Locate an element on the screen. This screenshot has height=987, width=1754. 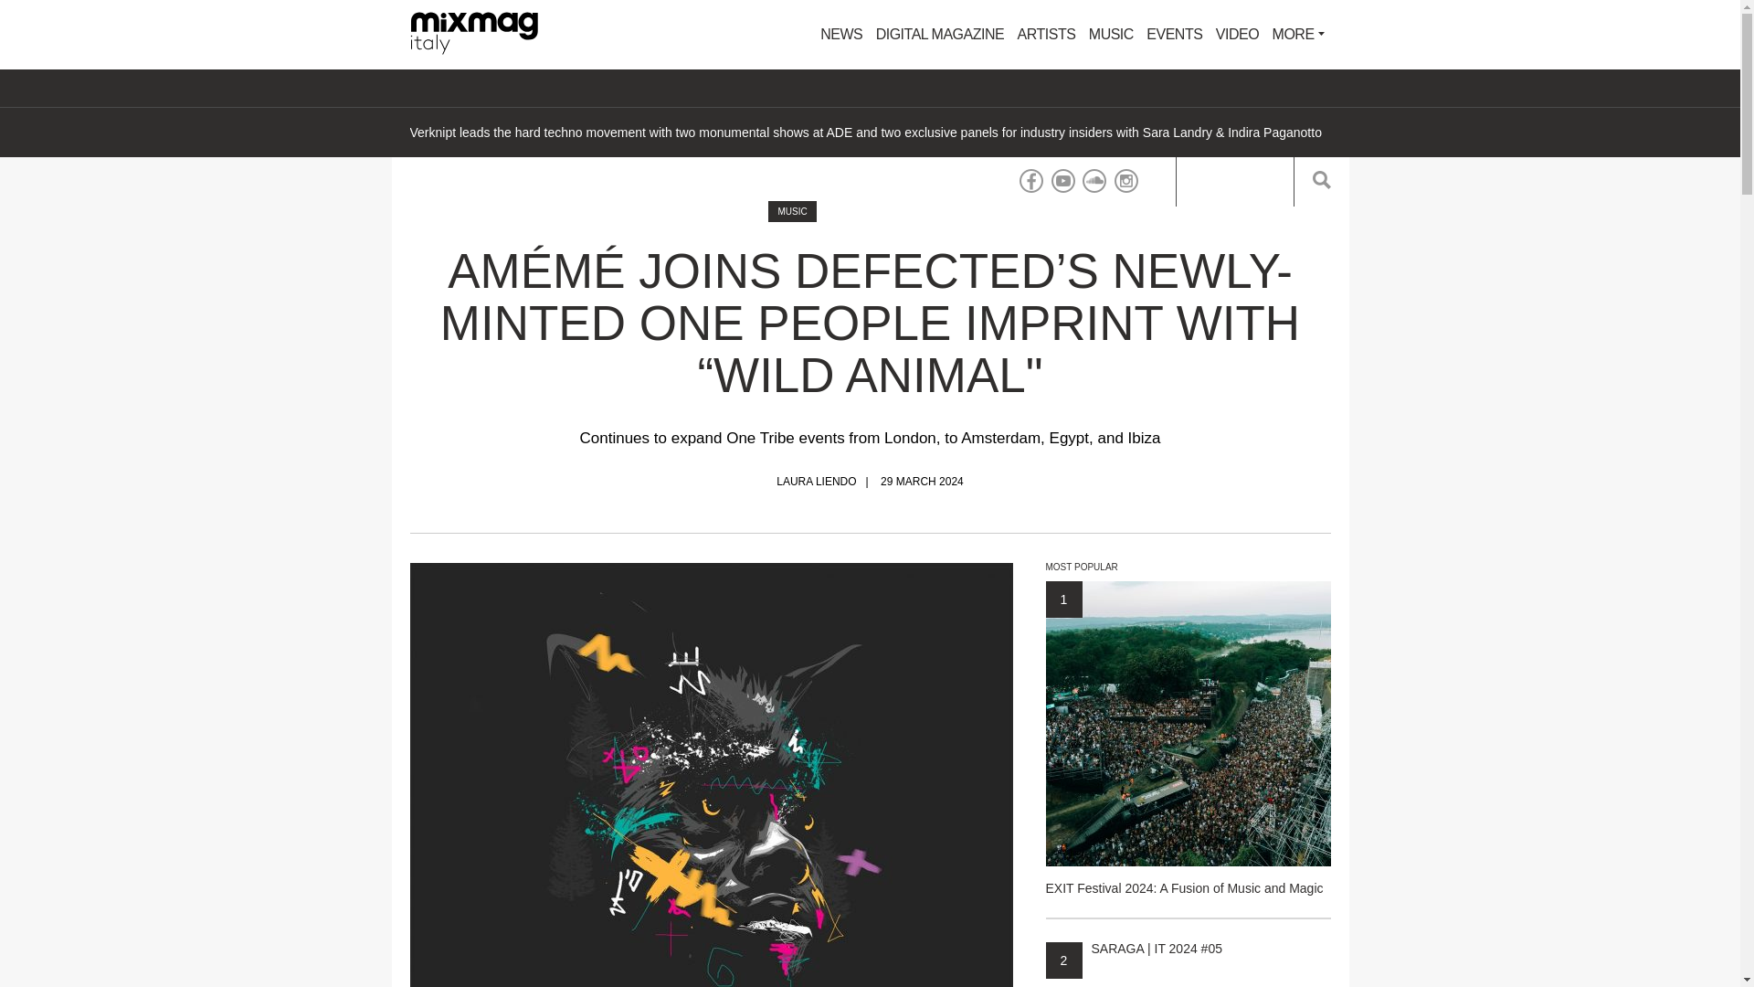
DIGITAL MAGAZINE is located at coordinates (939, 35).